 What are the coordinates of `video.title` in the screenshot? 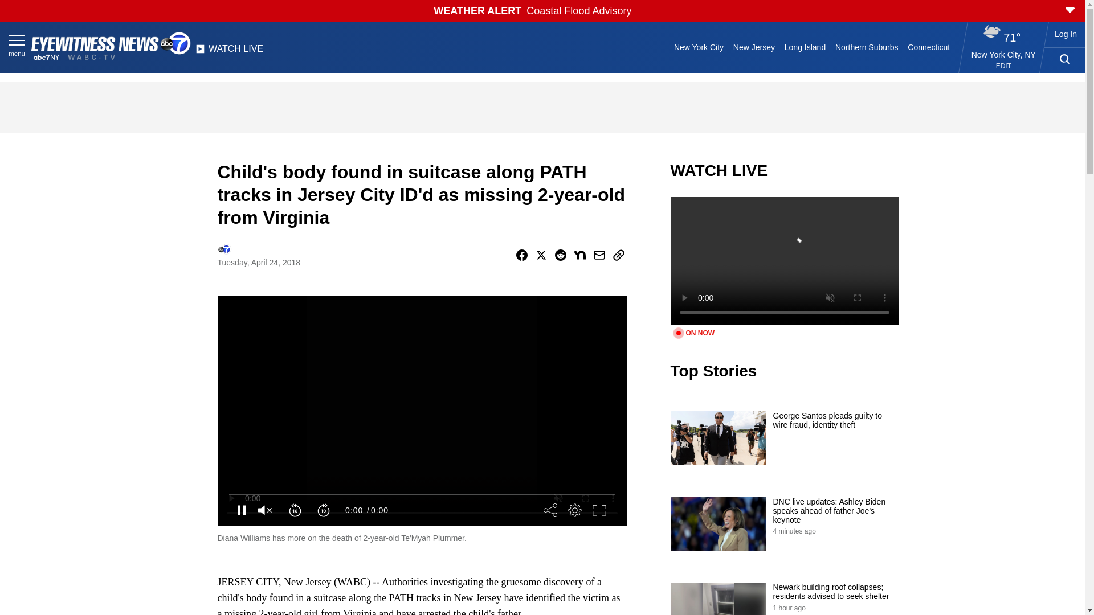 It's located at (784, 261).